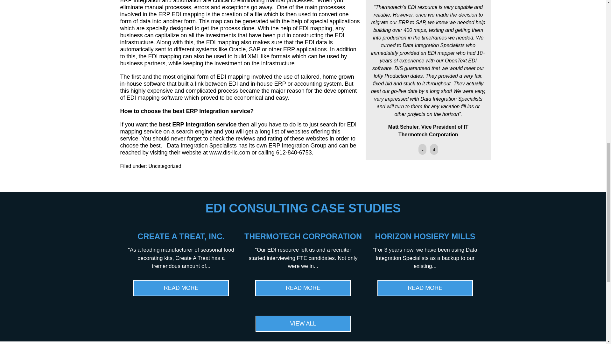 This screenshot has width=611, height=344. What do you see at coordinates (303, 288) in the screenshot?
I see `READ MORE` at bounding box center [303, 288].